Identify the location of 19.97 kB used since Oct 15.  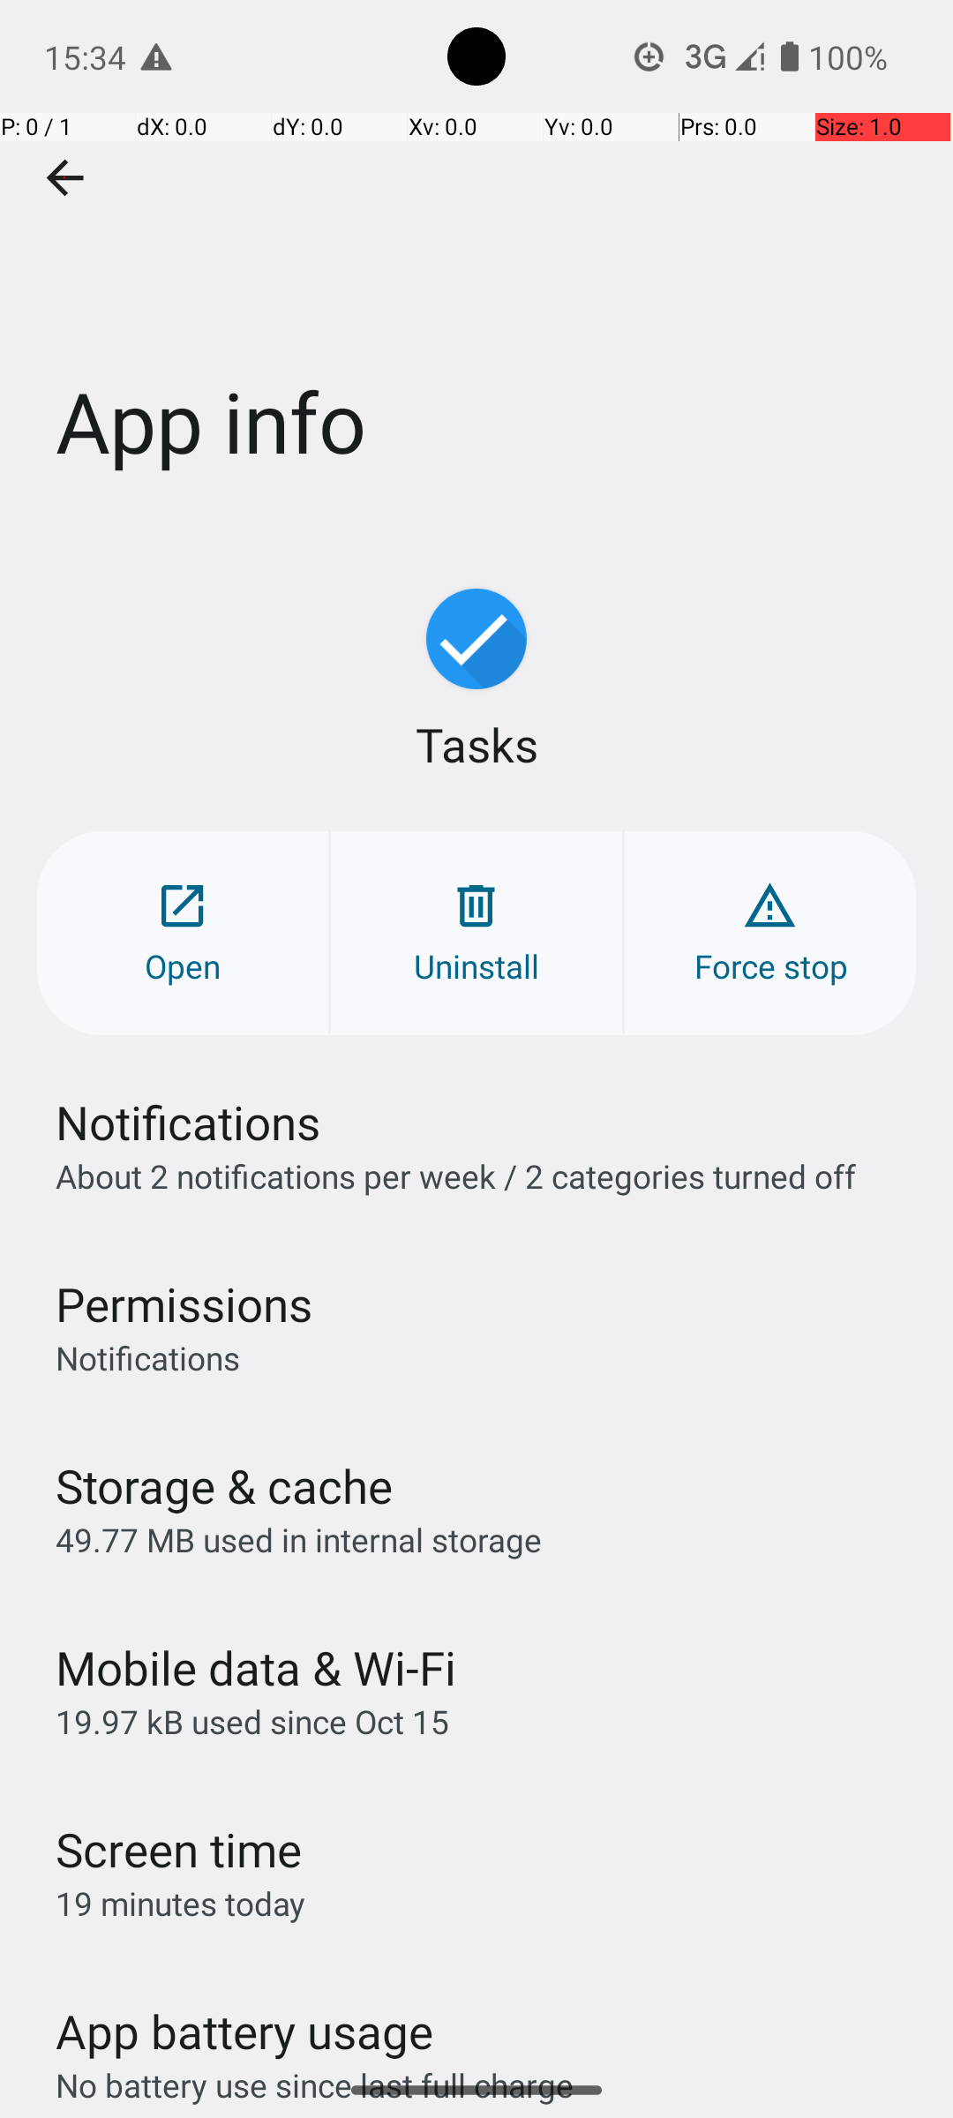
(252, 1721).